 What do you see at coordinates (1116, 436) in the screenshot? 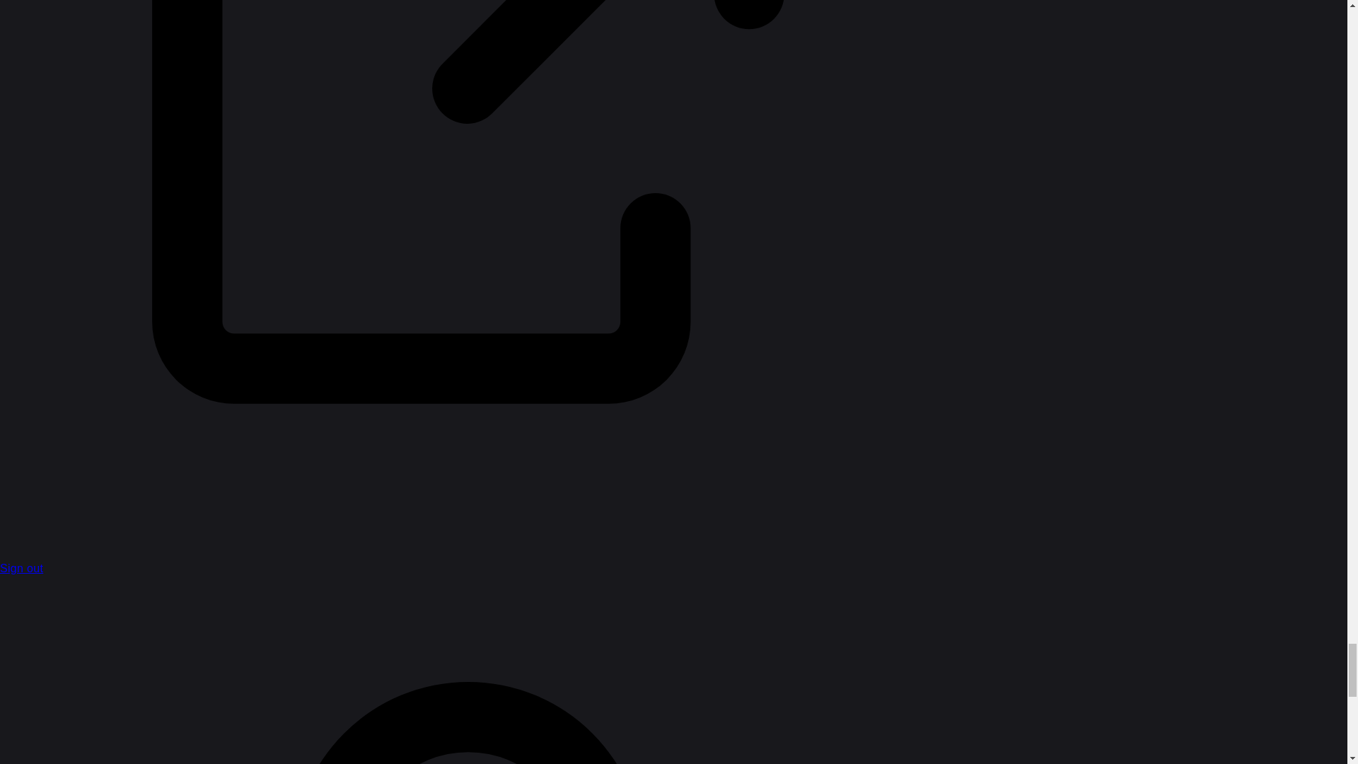
I see `Report Post` at bounding box center [1116, 436].